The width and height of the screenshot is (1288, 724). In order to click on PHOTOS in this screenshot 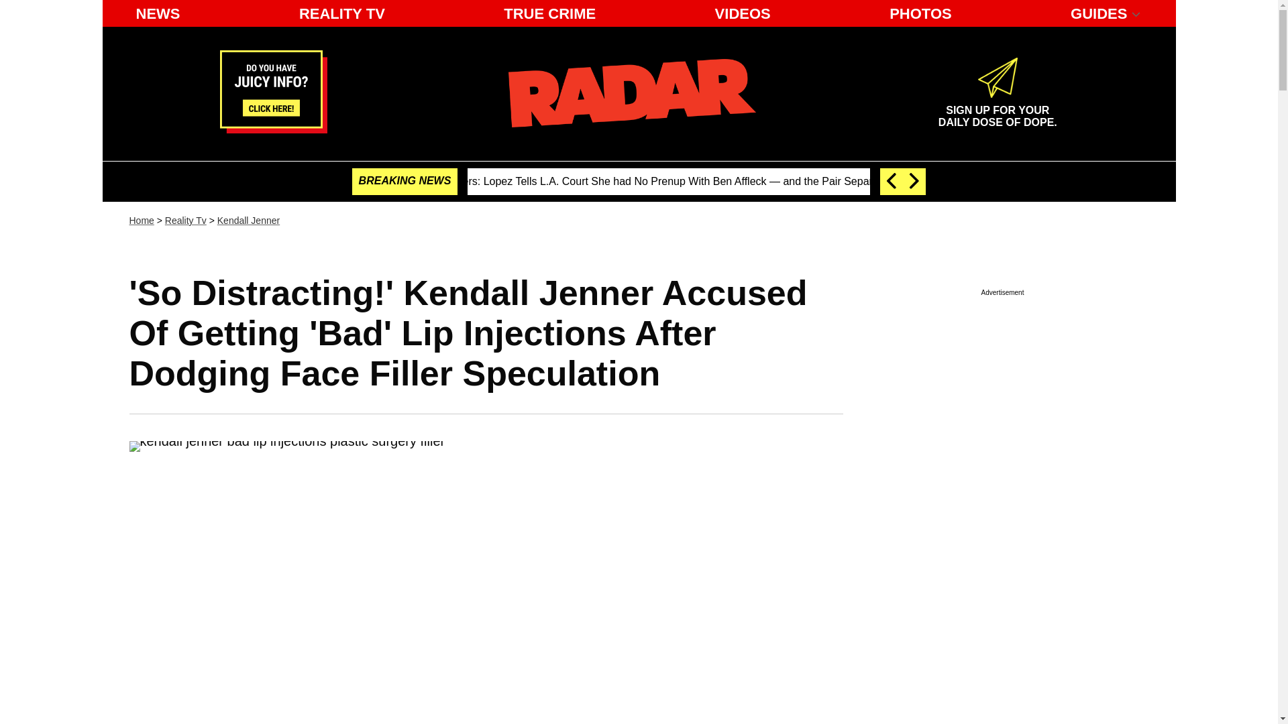, I will do `click(920, 13)`.